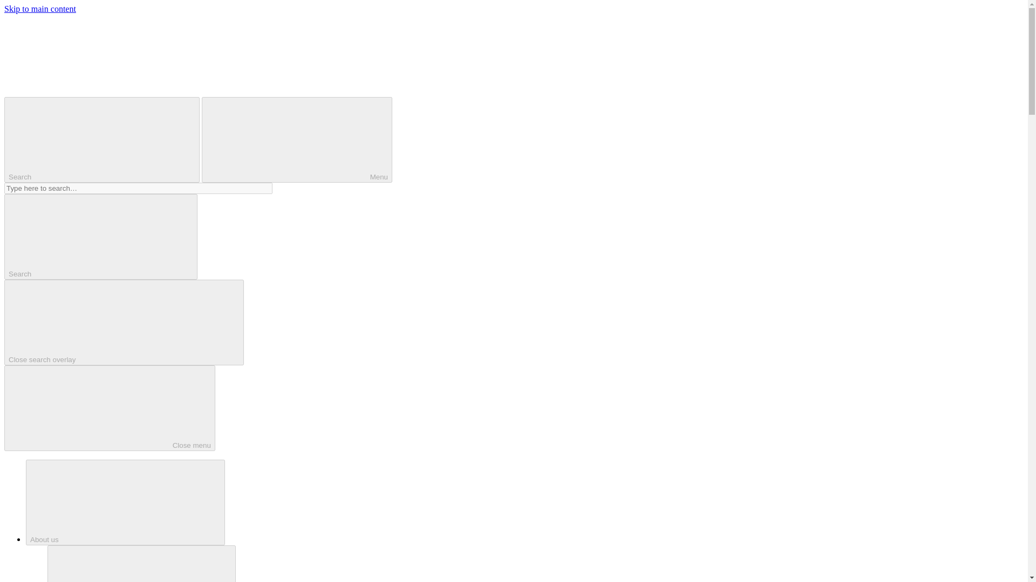  I want to click on About us, so click(125, 502).